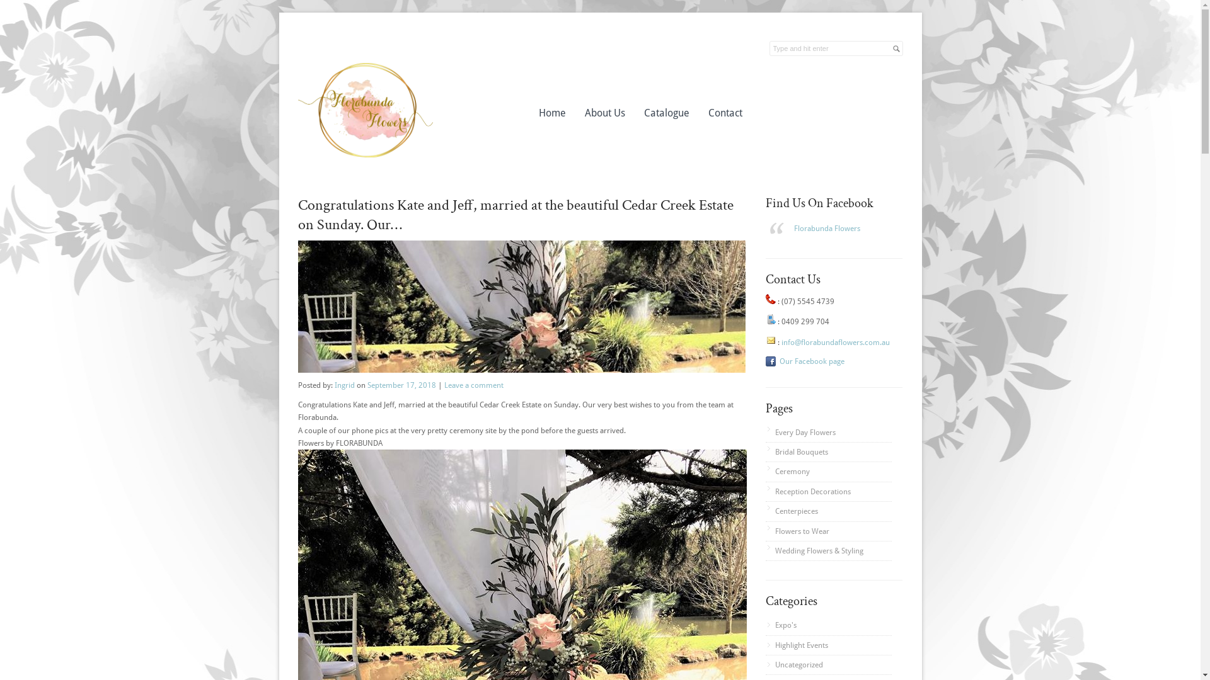 The image size is (1210, 680). I want to click on Uncategorized, so click(794, 665).